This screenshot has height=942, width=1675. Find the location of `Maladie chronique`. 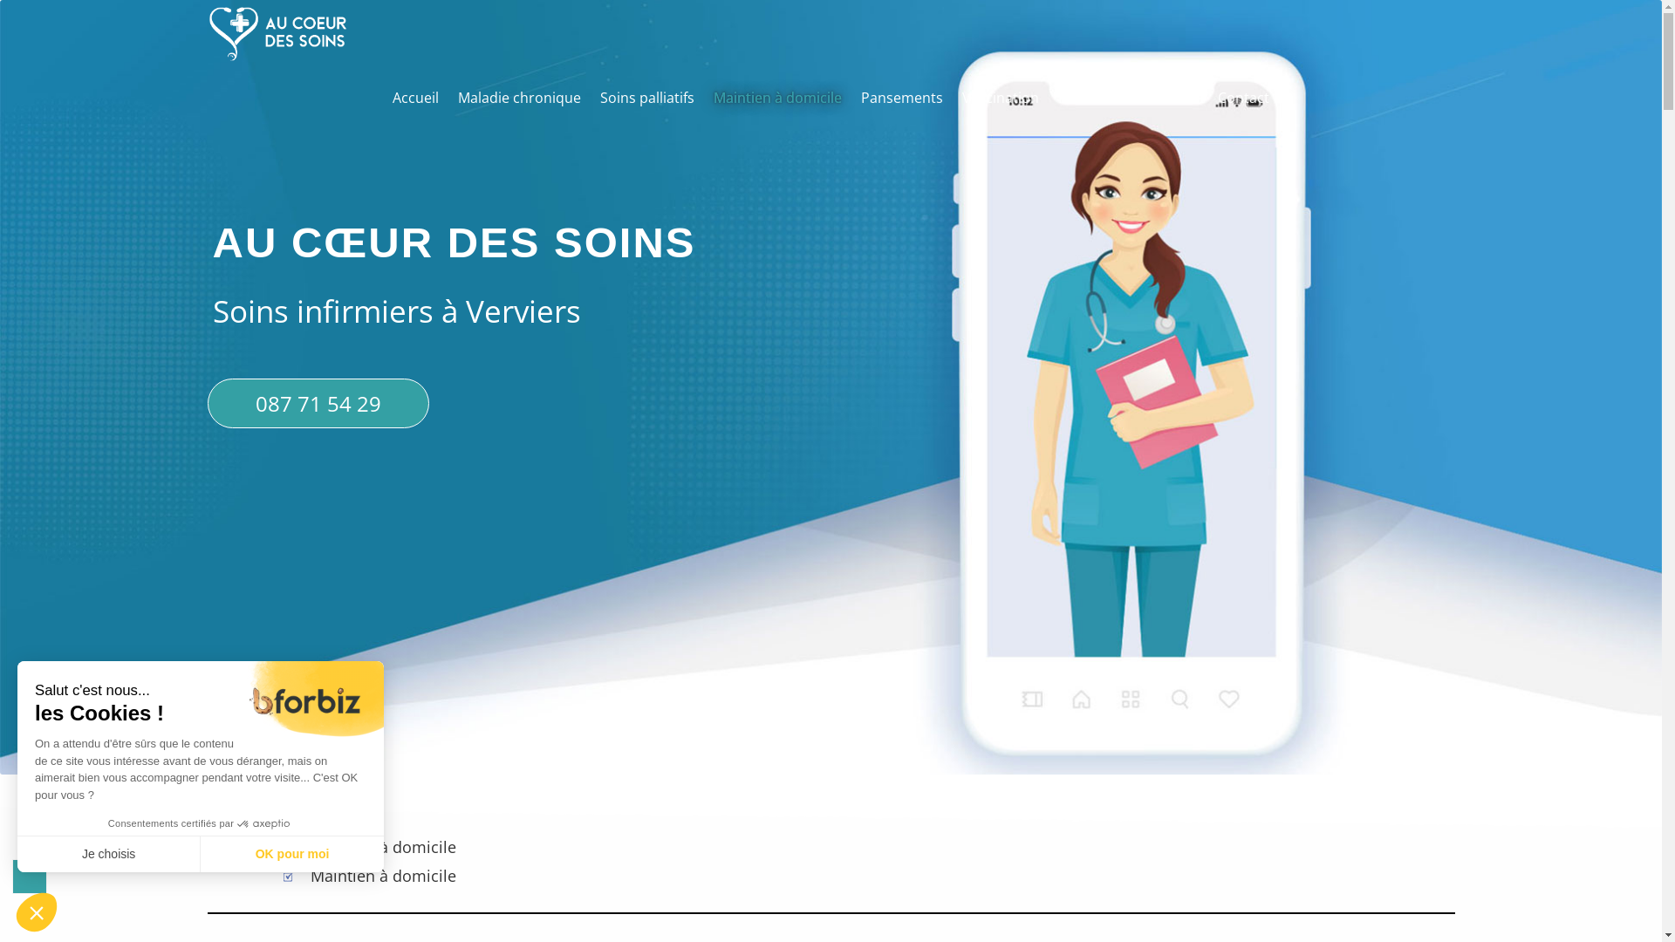

Maladie chronique is located at coordinates (520, 98).